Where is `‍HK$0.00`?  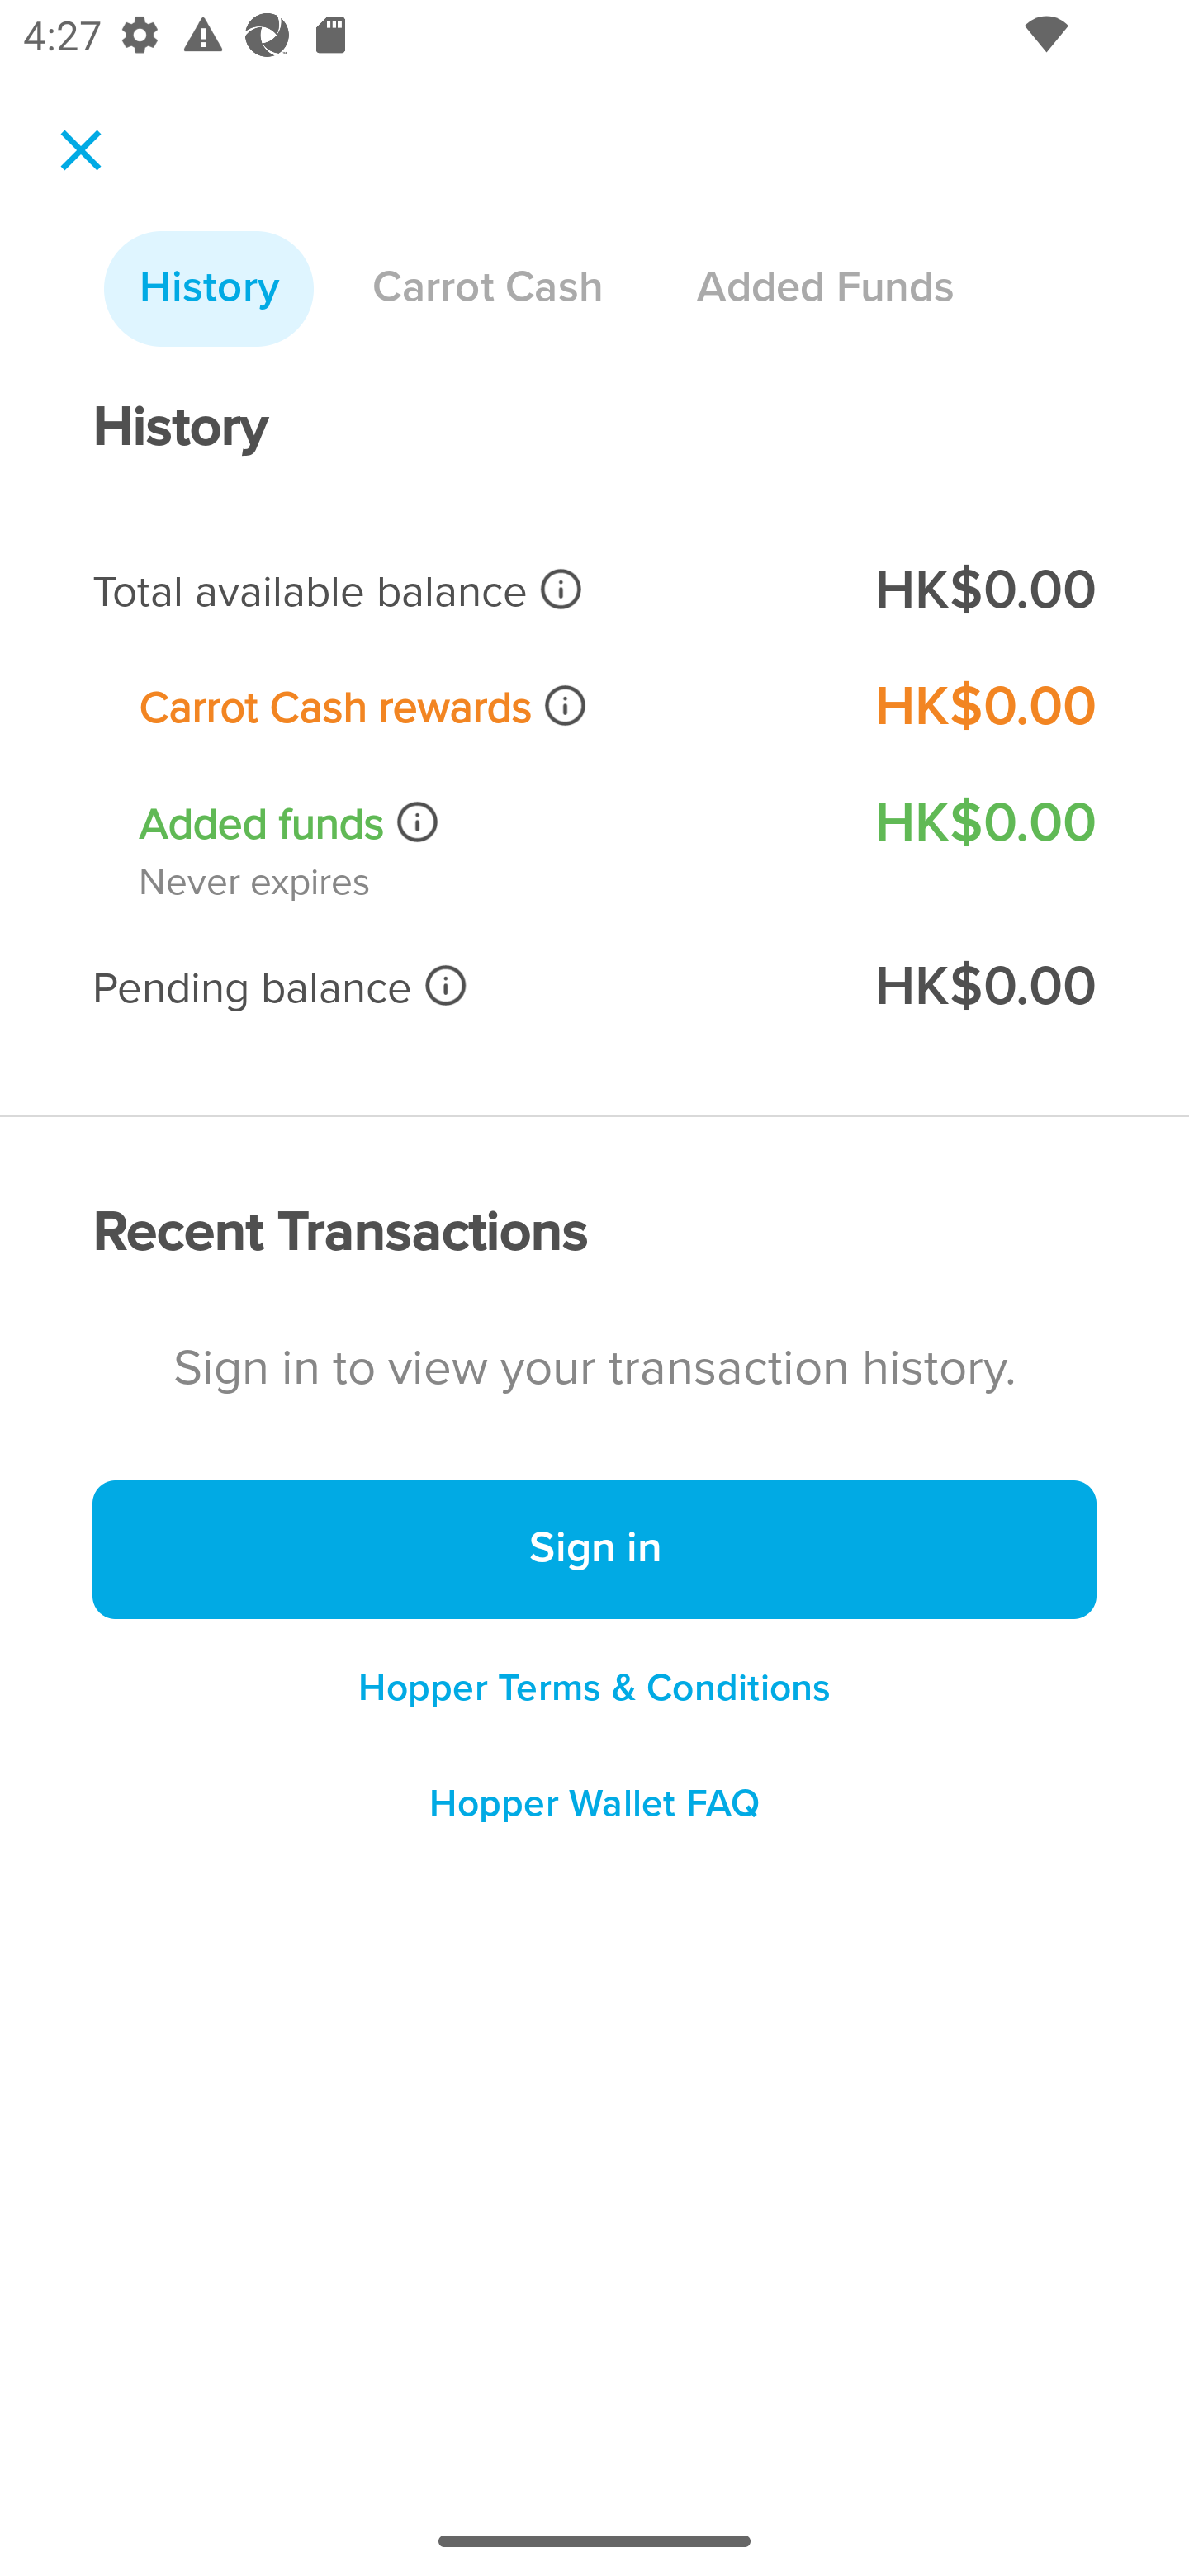
‍HK$0.00 is located at coordinates (984, 987).